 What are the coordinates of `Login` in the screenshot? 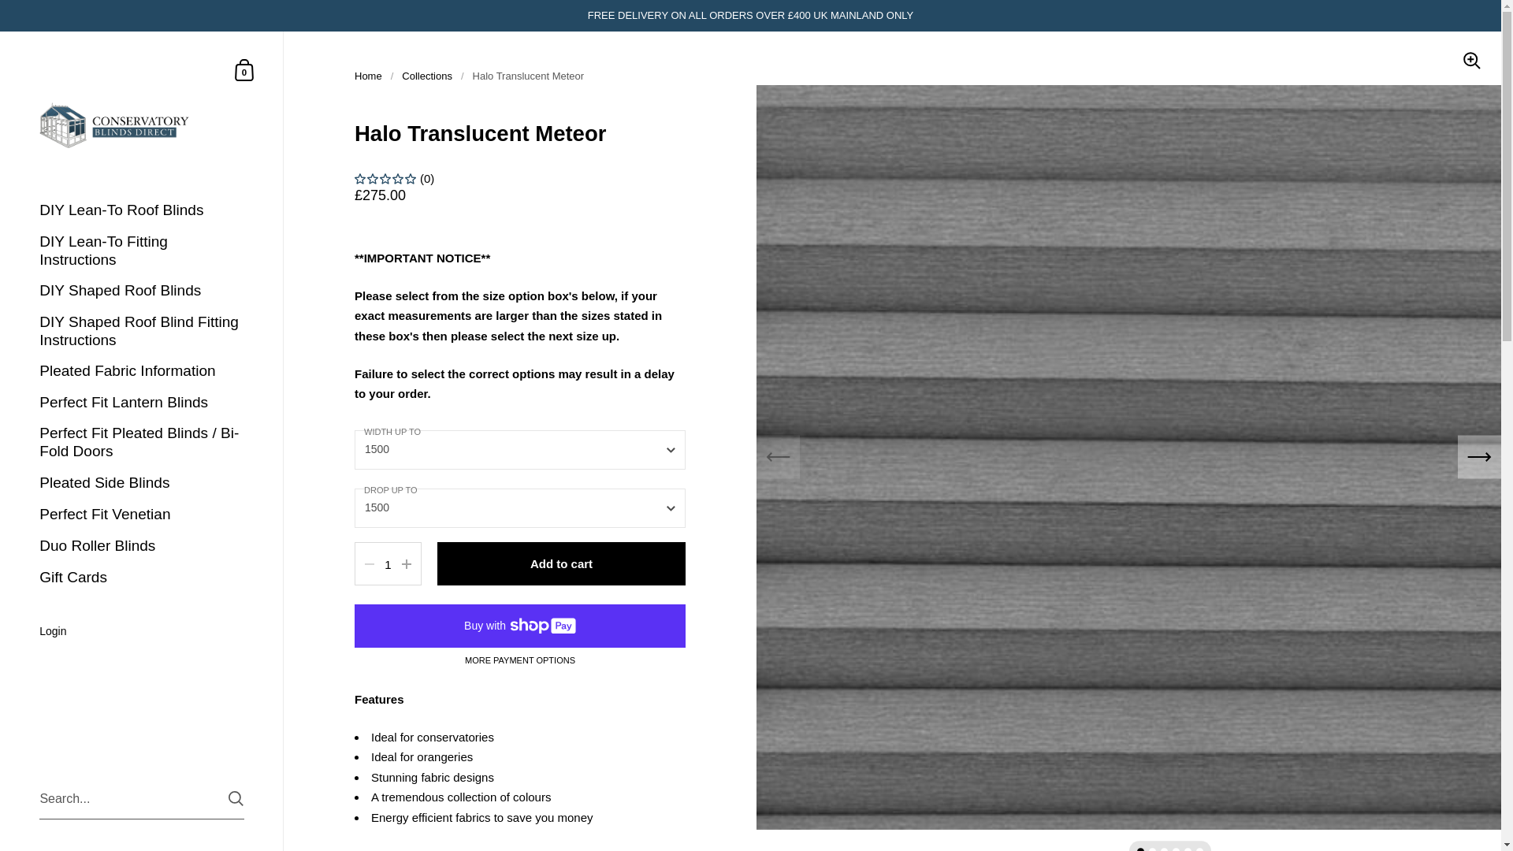 It's located at (142, 545).